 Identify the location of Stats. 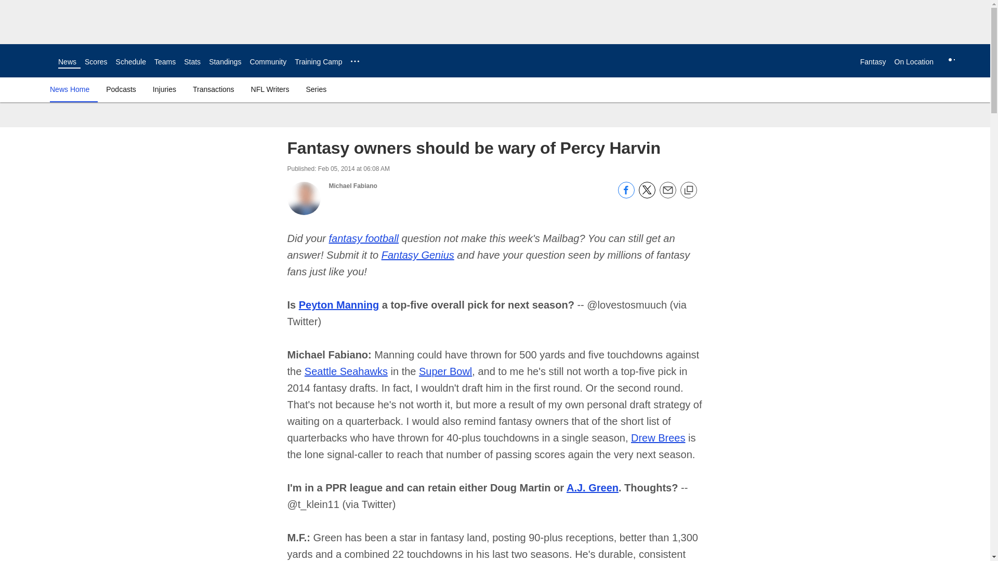
(192, 62).